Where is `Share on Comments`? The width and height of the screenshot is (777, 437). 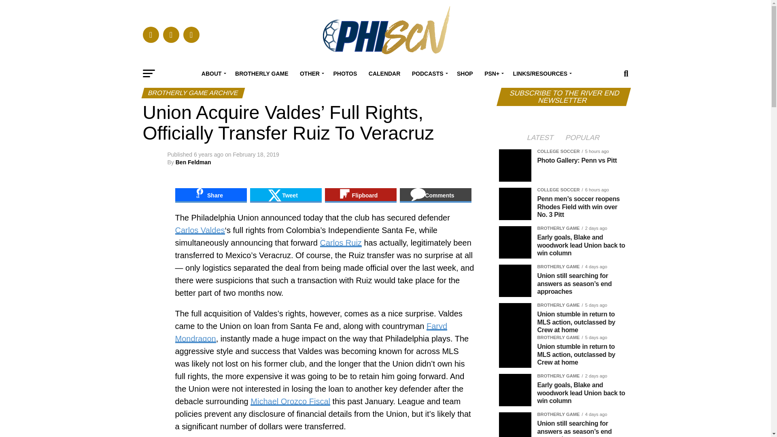 Share on Comments is located at coordinates (435, 195).